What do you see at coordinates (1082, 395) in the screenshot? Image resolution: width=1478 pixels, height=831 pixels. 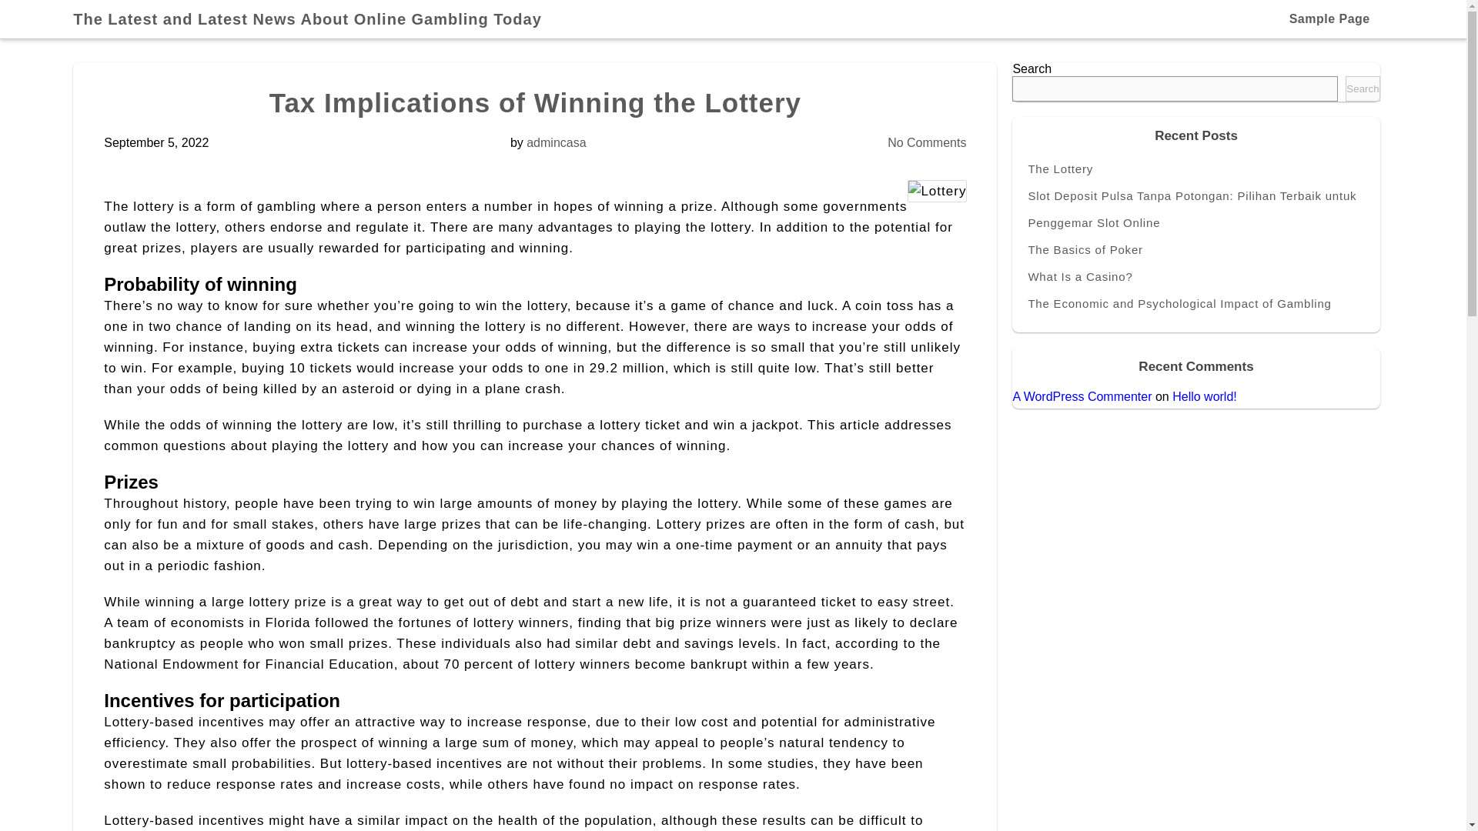 I see `A WordPress Commenter` at bounding box center [1082, 395].